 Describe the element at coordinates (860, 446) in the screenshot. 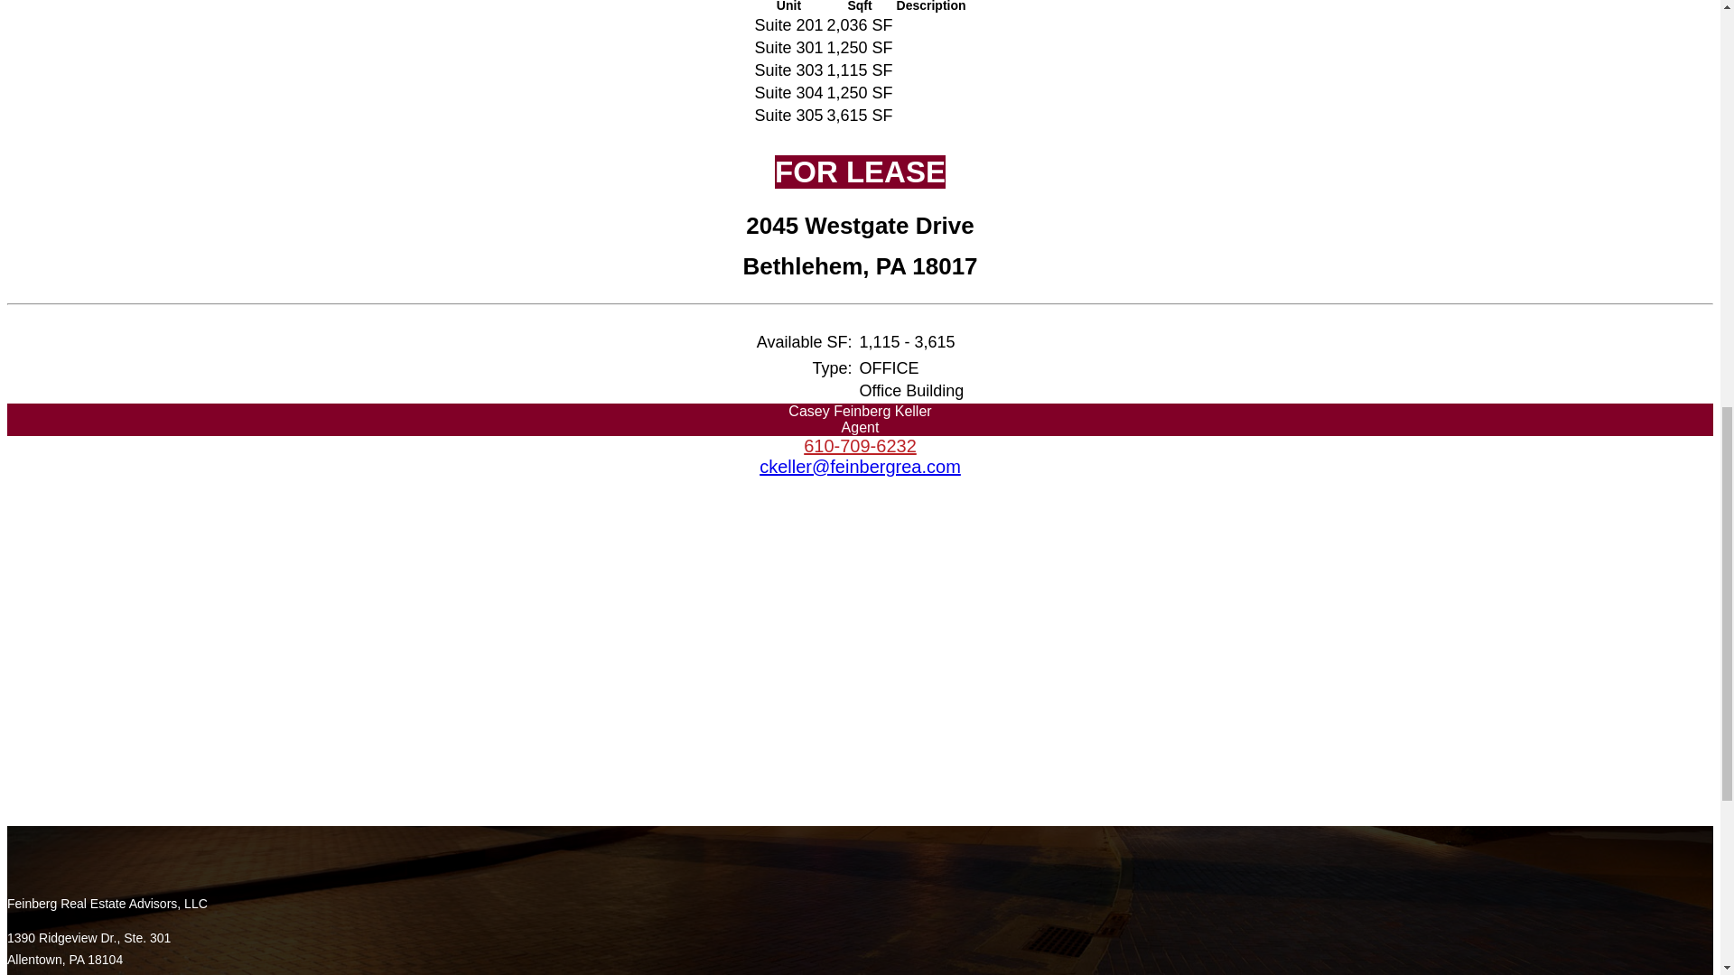

I see `610-709-6232` at that location.